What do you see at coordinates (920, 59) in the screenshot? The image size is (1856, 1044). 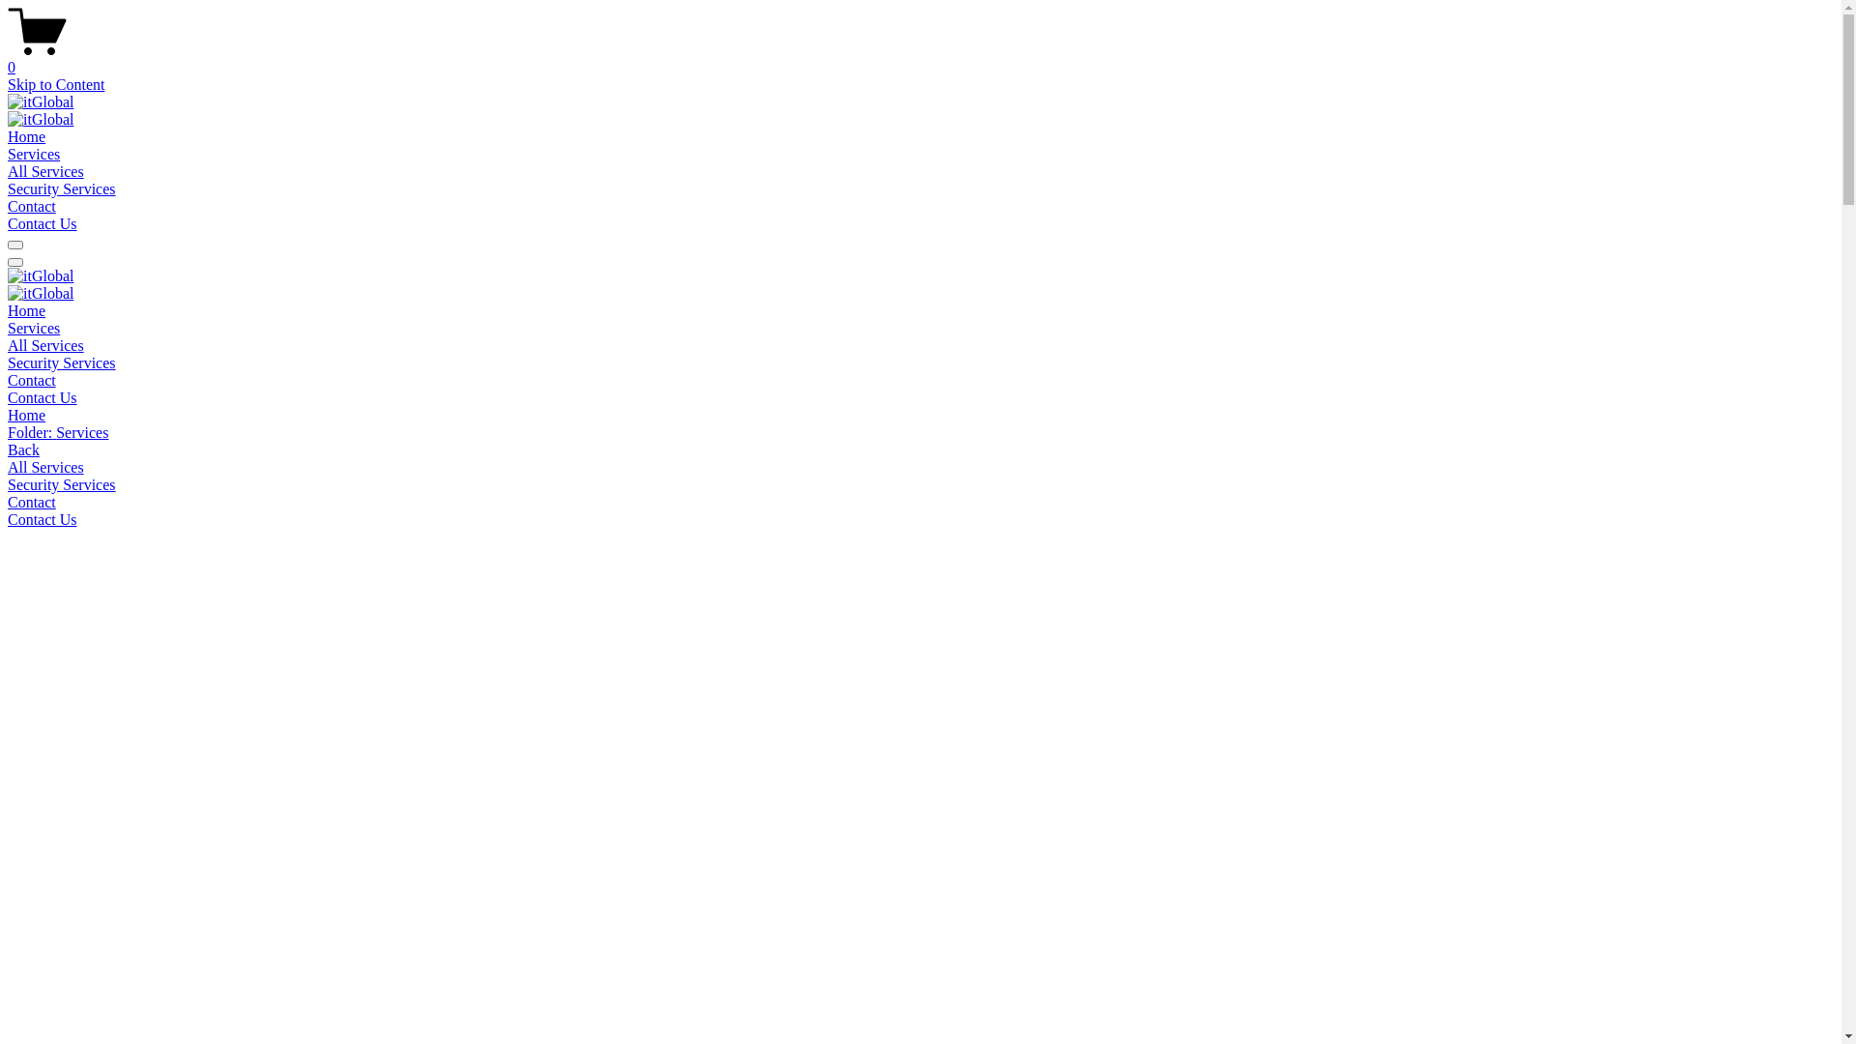 I see `0` at bounding box center [920, 59].